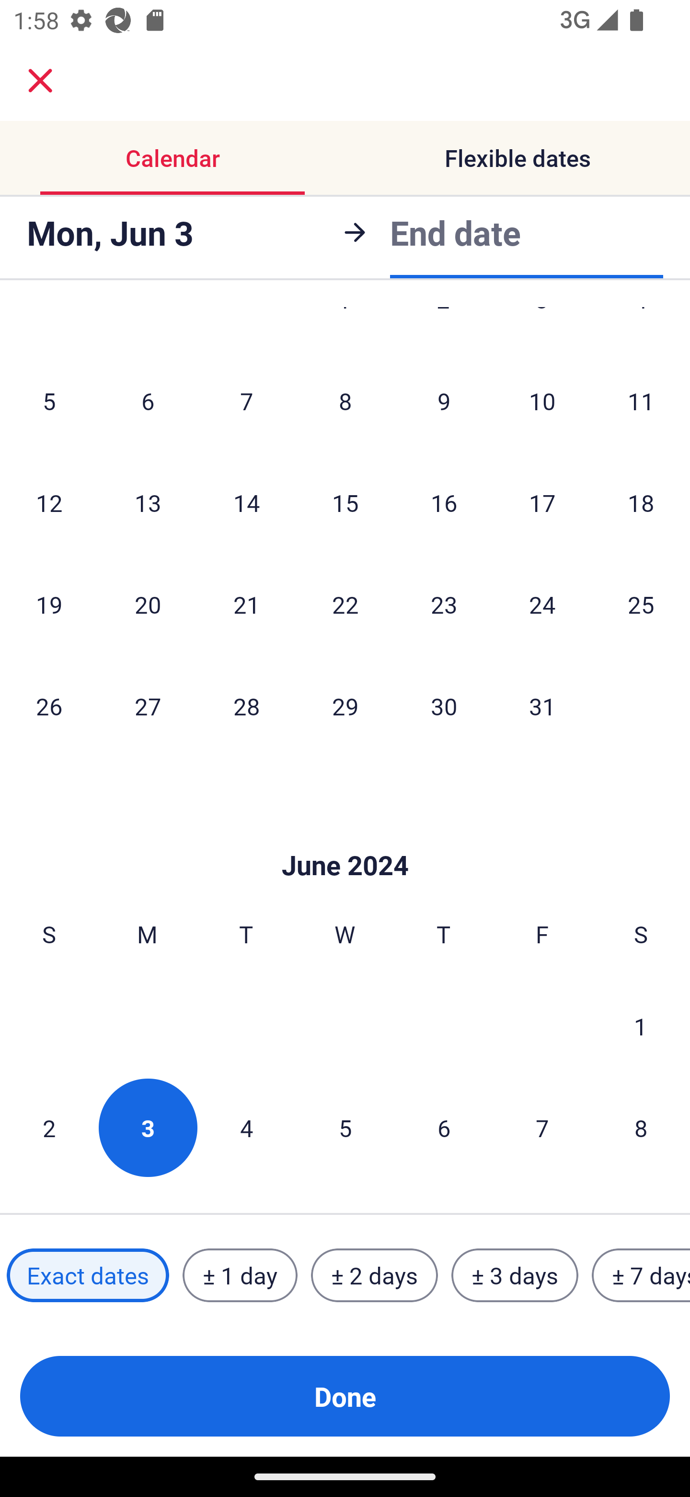 This screenshot has height=1497, width=690. Describe the element at coordinates (246, 705) in the screenshot. I see `28 Tuesday, May 28, 2024` at that location.